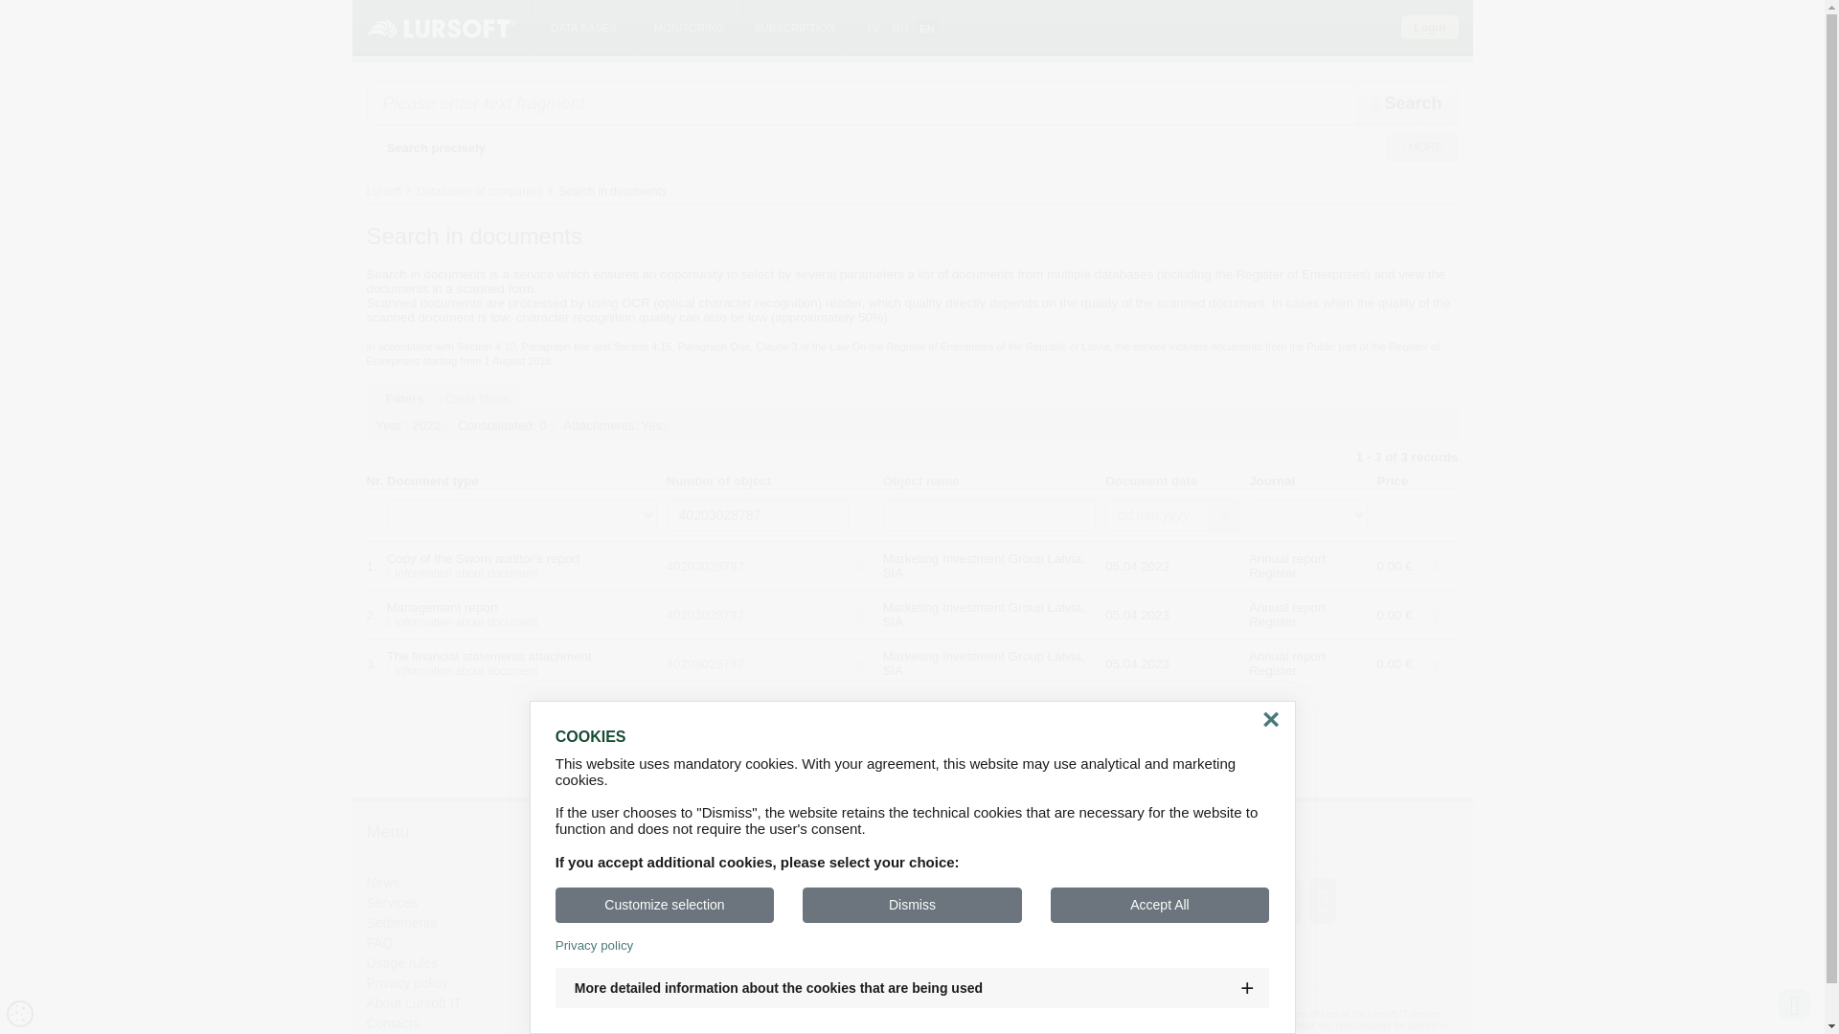 The height and width of the screenshot is (1034, 1839). Describe the element at coordinates (927, 29) in the screenshot. I see `EN` at that location.